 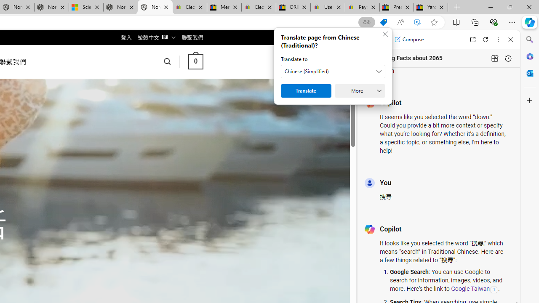 What do you see at coordinates (360, 91) in the screenshot?
I see `More` at bounding box center [360, 91].